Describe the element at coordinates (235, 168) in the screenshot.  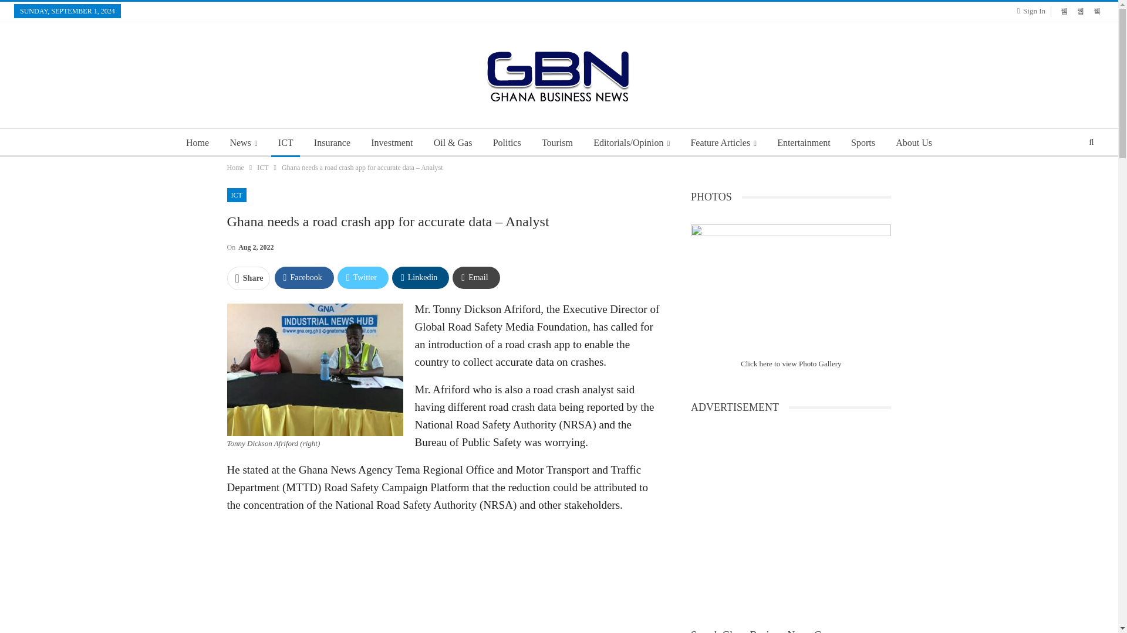
I see `Home` at that location.